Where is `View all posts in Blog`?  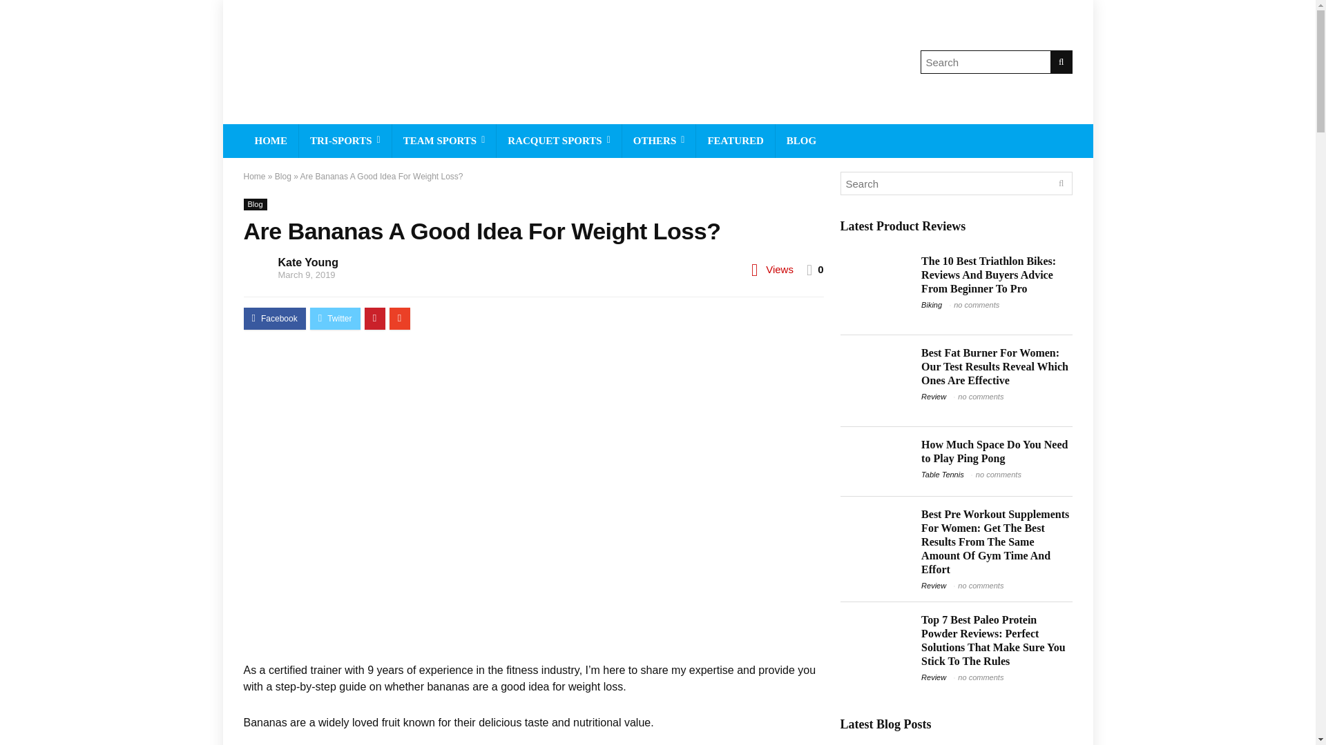
View all posts in Blog is located at coordinates (254, 204).